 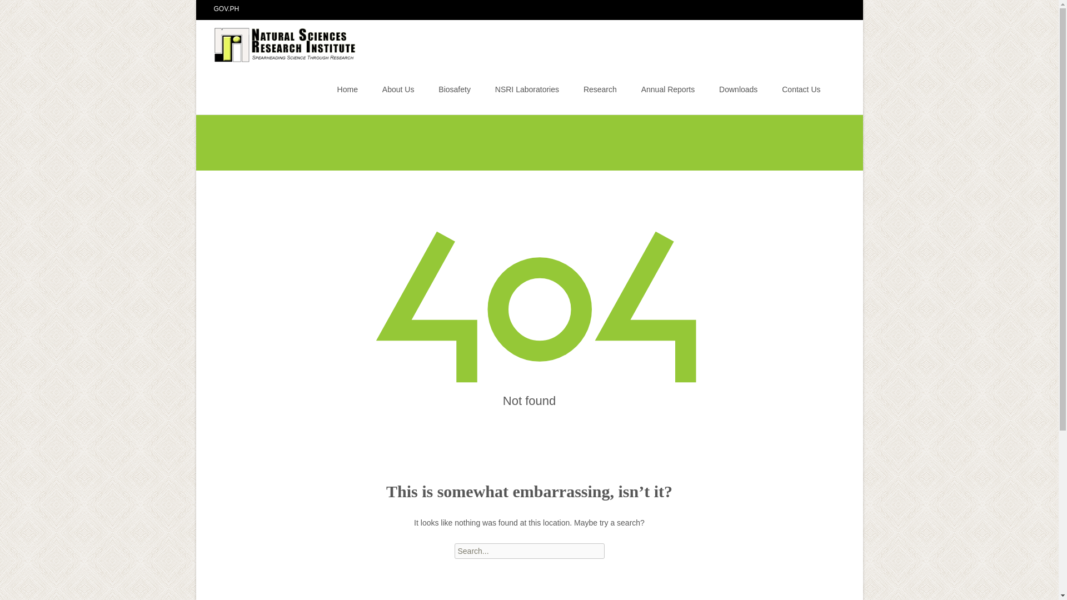 What do you see at coordinates (835, 91) in the screenshot?
I see `Search for:` at bounding box center [835, 91].